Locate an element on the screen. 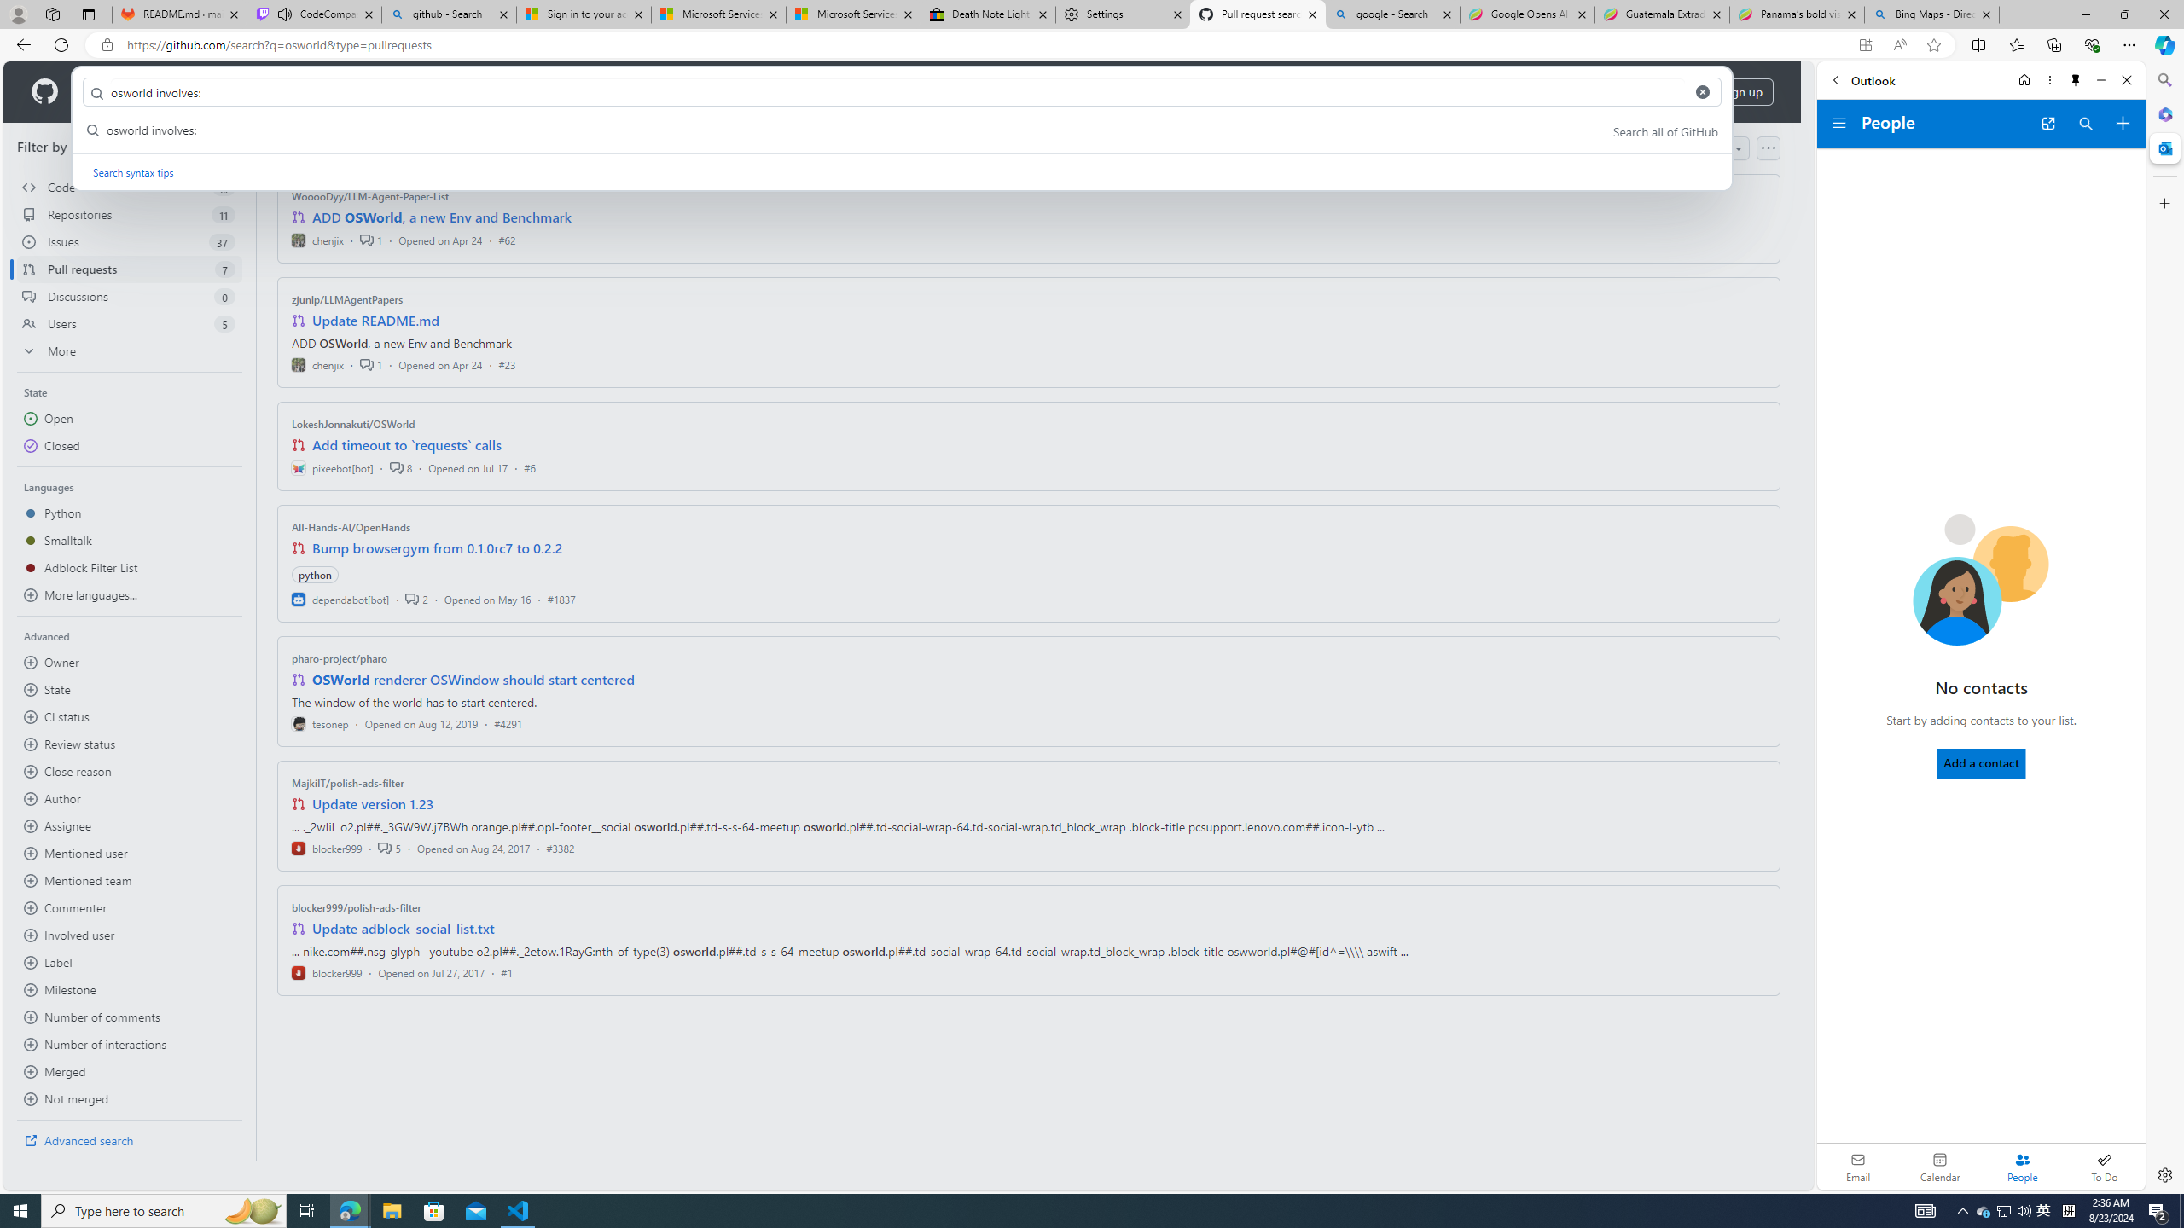 This screenshot has width=2184, height=1228. github - Search is located at coordinates (449, 14).